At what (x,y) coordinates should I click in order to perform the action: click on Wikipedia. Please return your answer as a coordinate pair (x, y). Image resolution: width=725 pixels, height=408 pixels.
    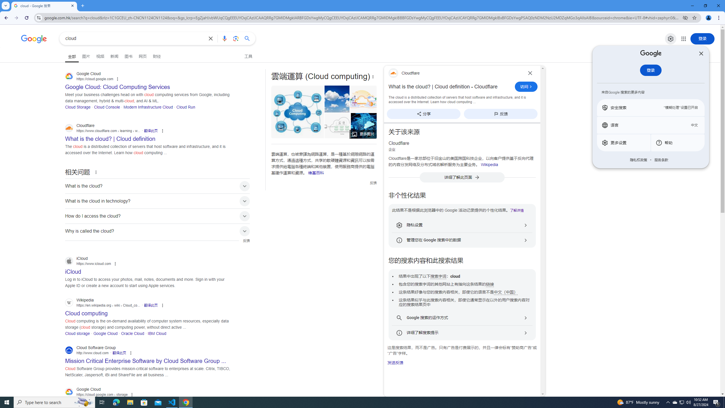
    Looking at the image, I should click on (489, 164).